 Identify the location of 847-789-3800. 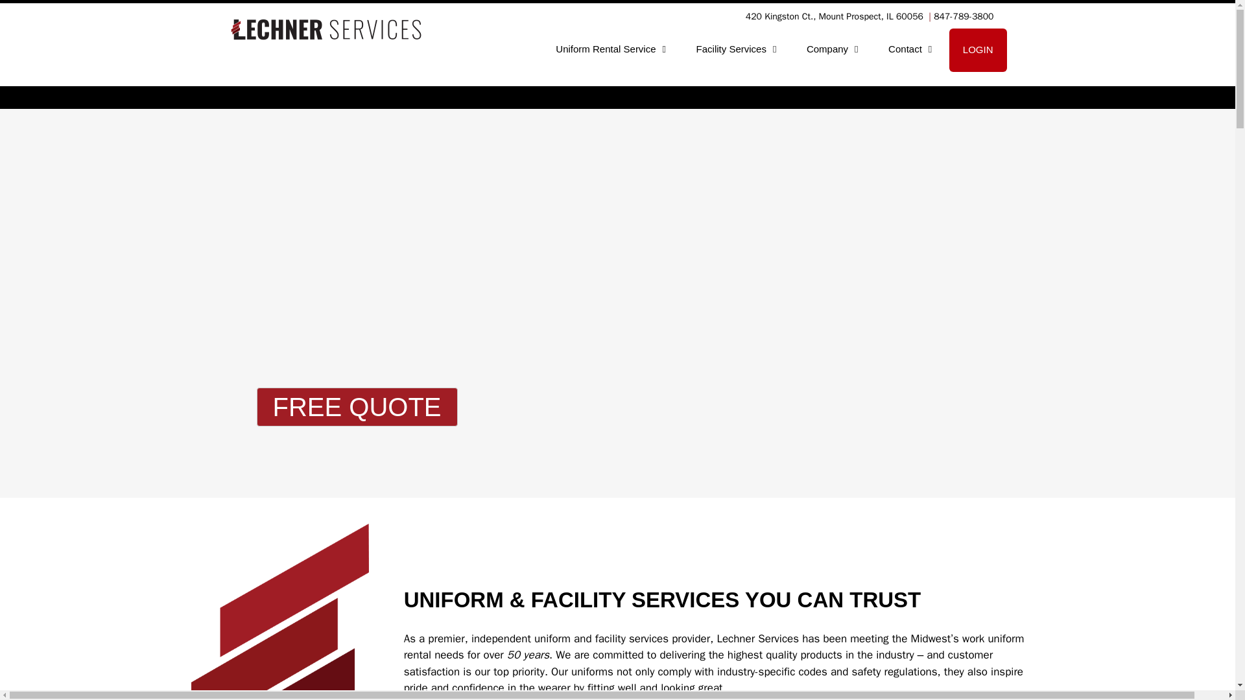
(964, 16).